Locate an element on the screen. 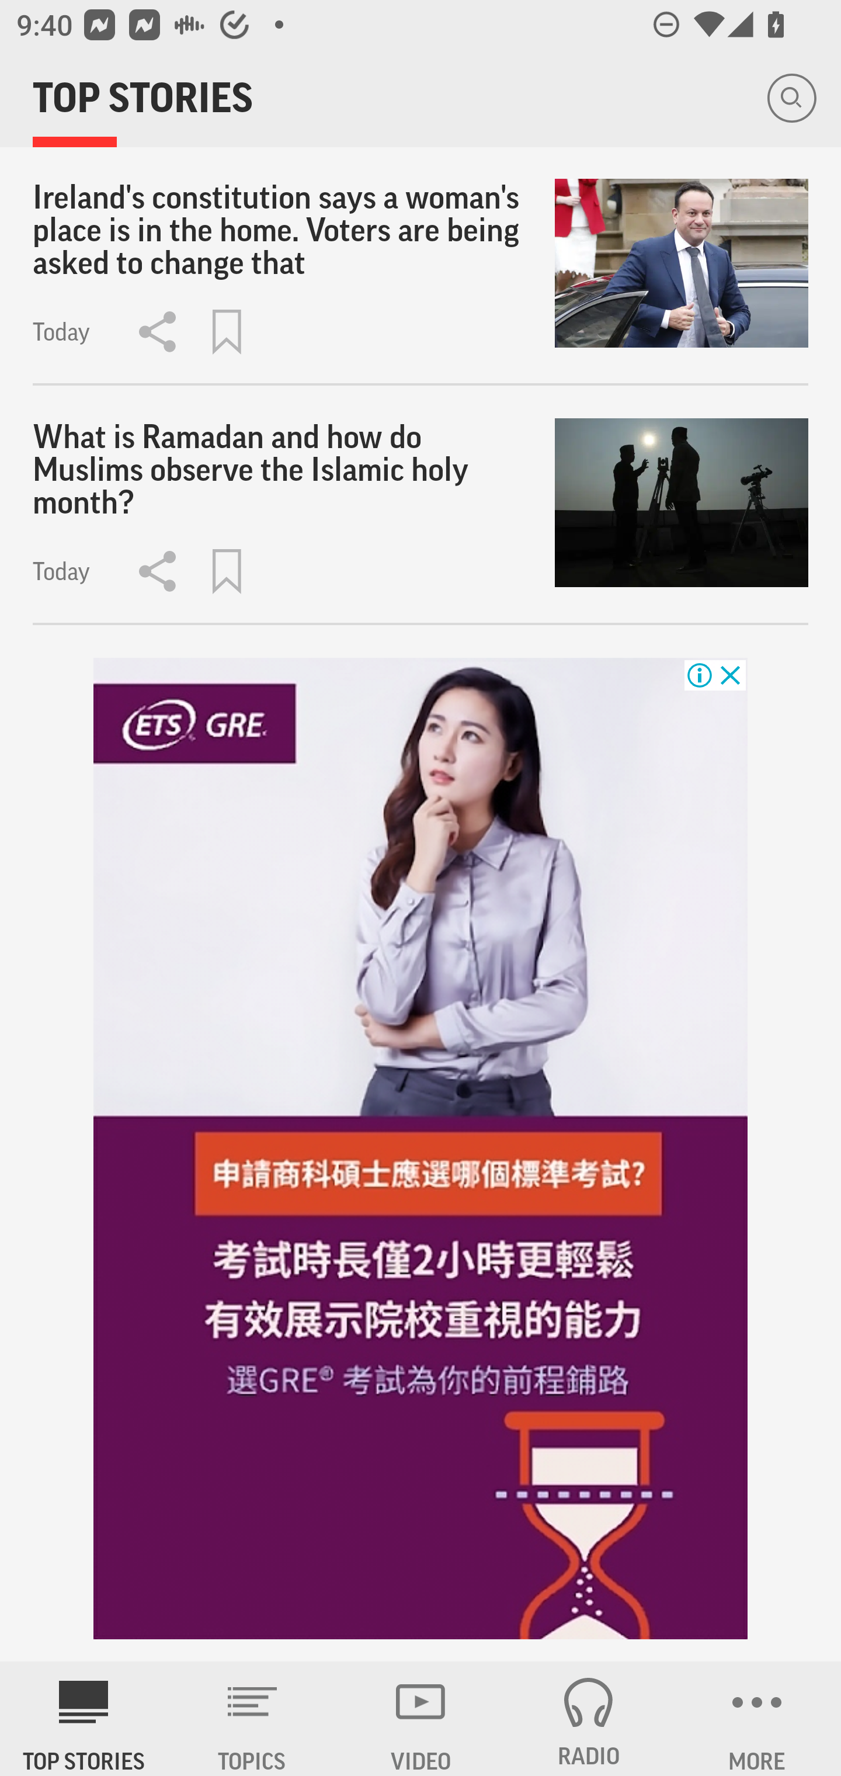  about is located at coordinates (420, 1147).